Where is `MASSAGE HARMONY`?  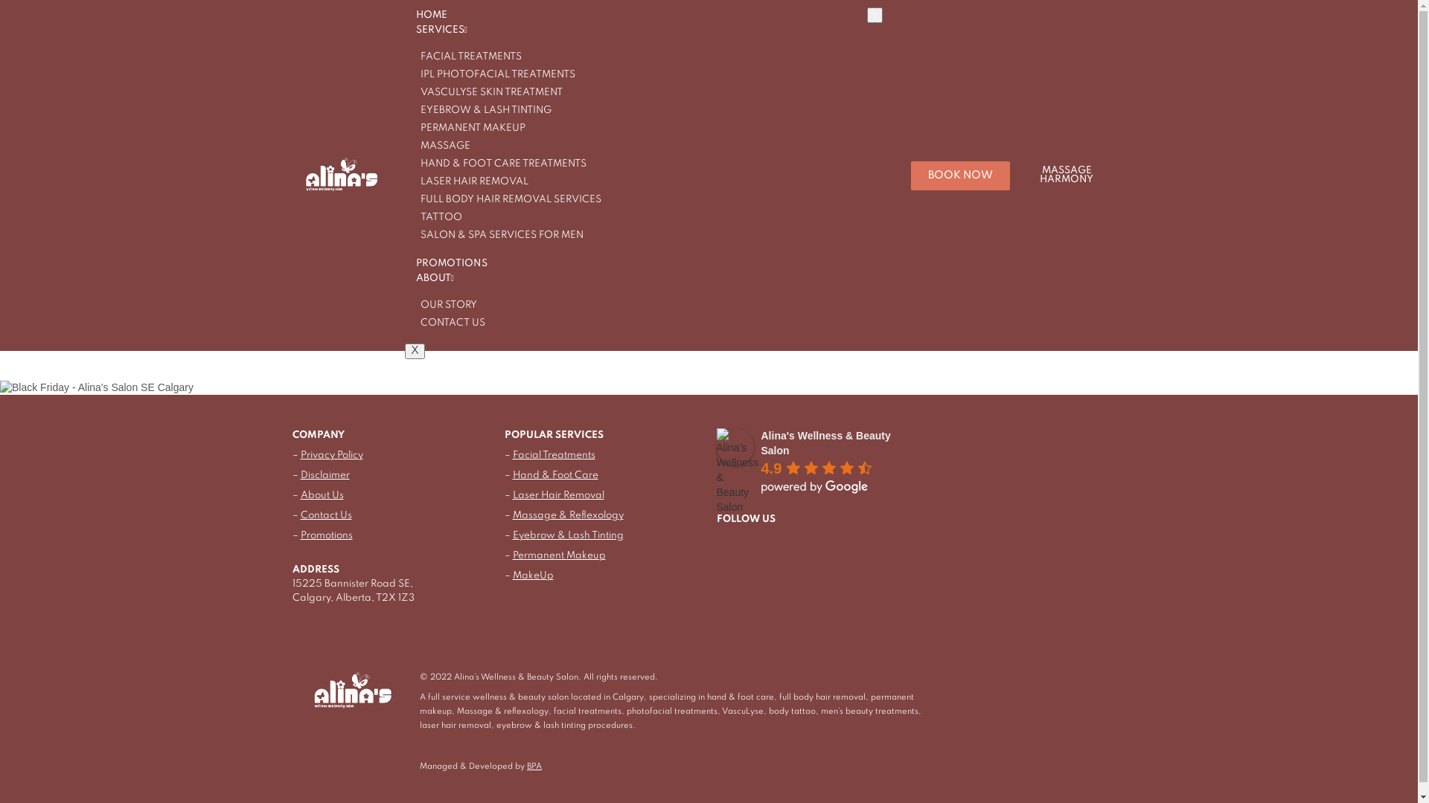 MASSAGE HARMONY is located at coordinates (1067, 175).